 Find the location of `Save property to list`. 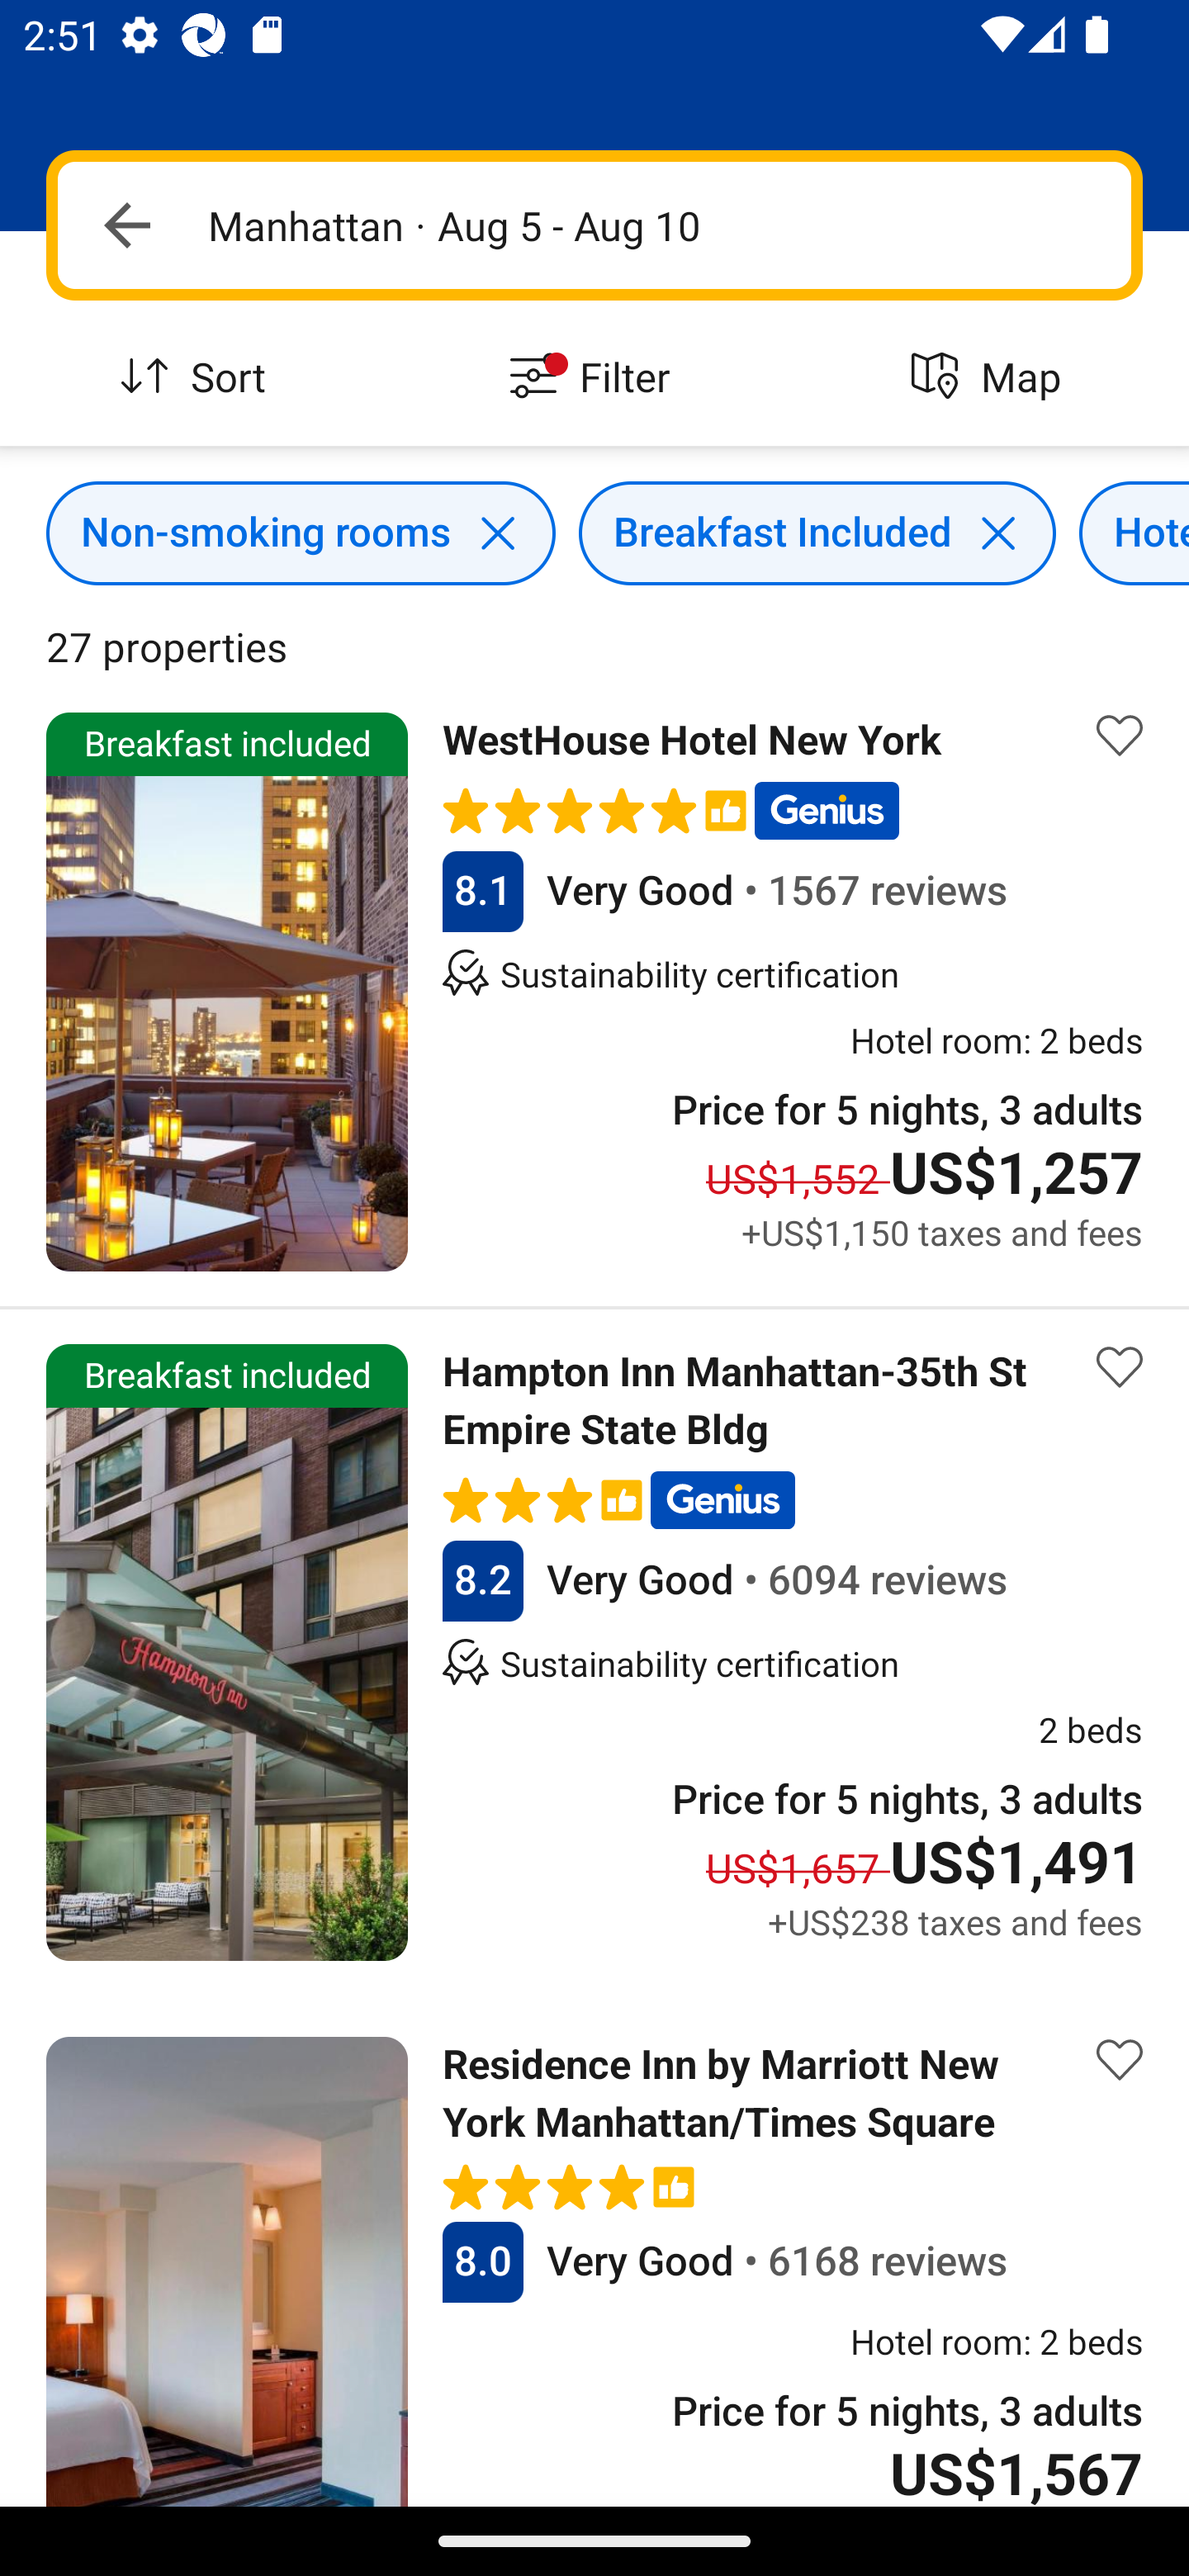

Save property to list is located at coordinates (1120, 2061).